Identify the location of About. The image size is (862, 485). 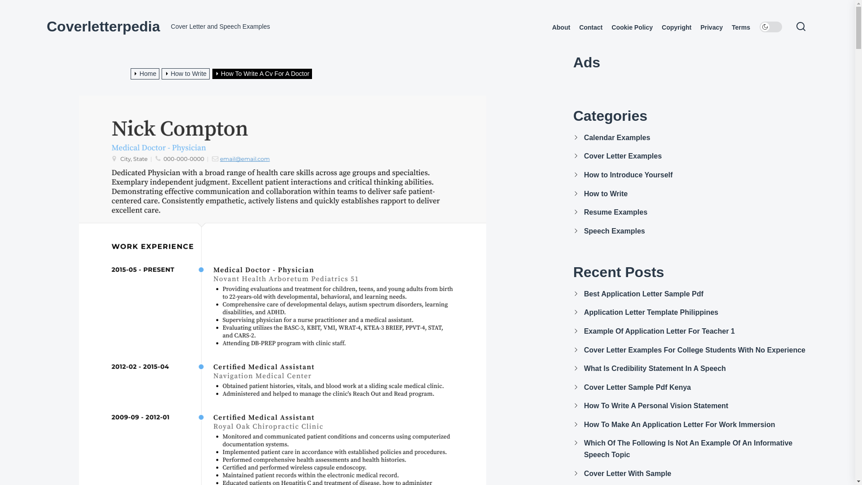
(561, 27).